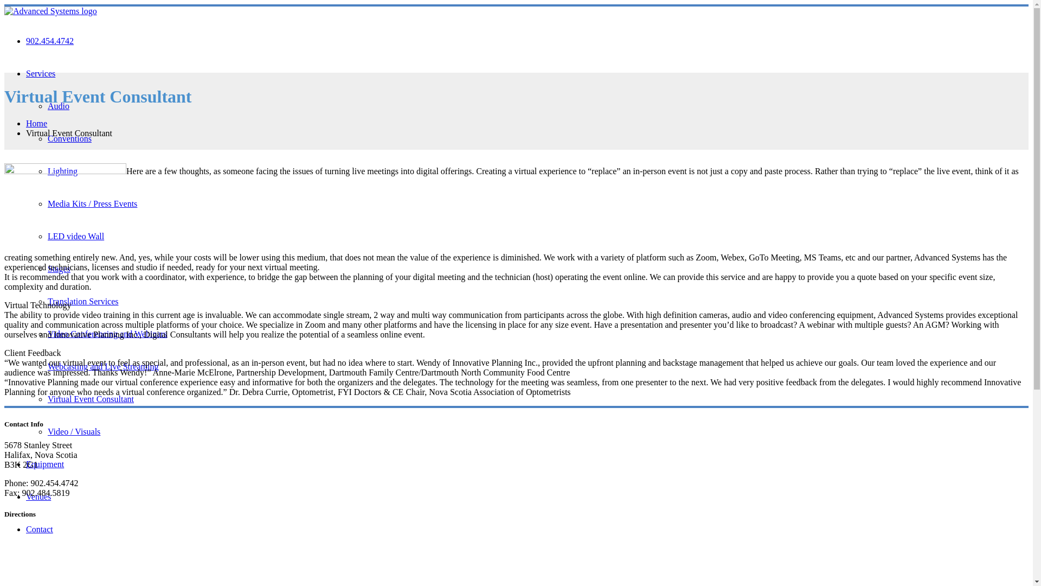 The height and width of the screenshot is (586, 1041). I want to click on Equipment, so click(45, 464).